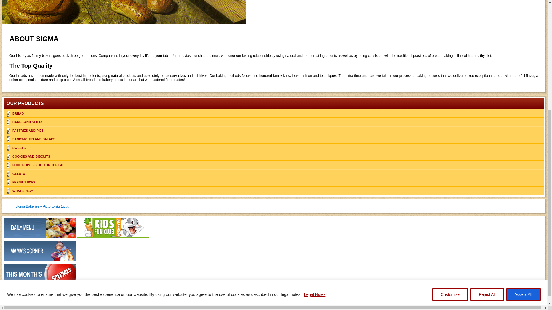 This screenshot has width=552, height=310. I want to click on SANDWICHES AND SALADS, so click(274, 139).